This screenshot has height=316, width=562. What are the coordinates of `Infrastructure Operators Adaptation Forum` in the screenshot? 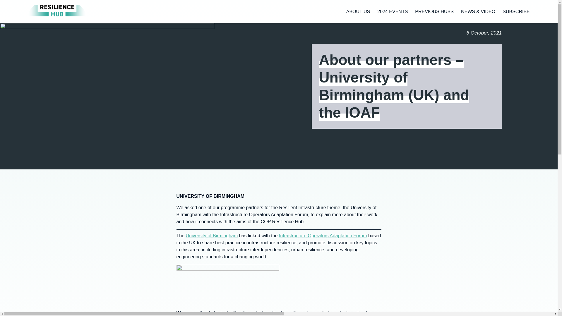 It's located at (323, 236).